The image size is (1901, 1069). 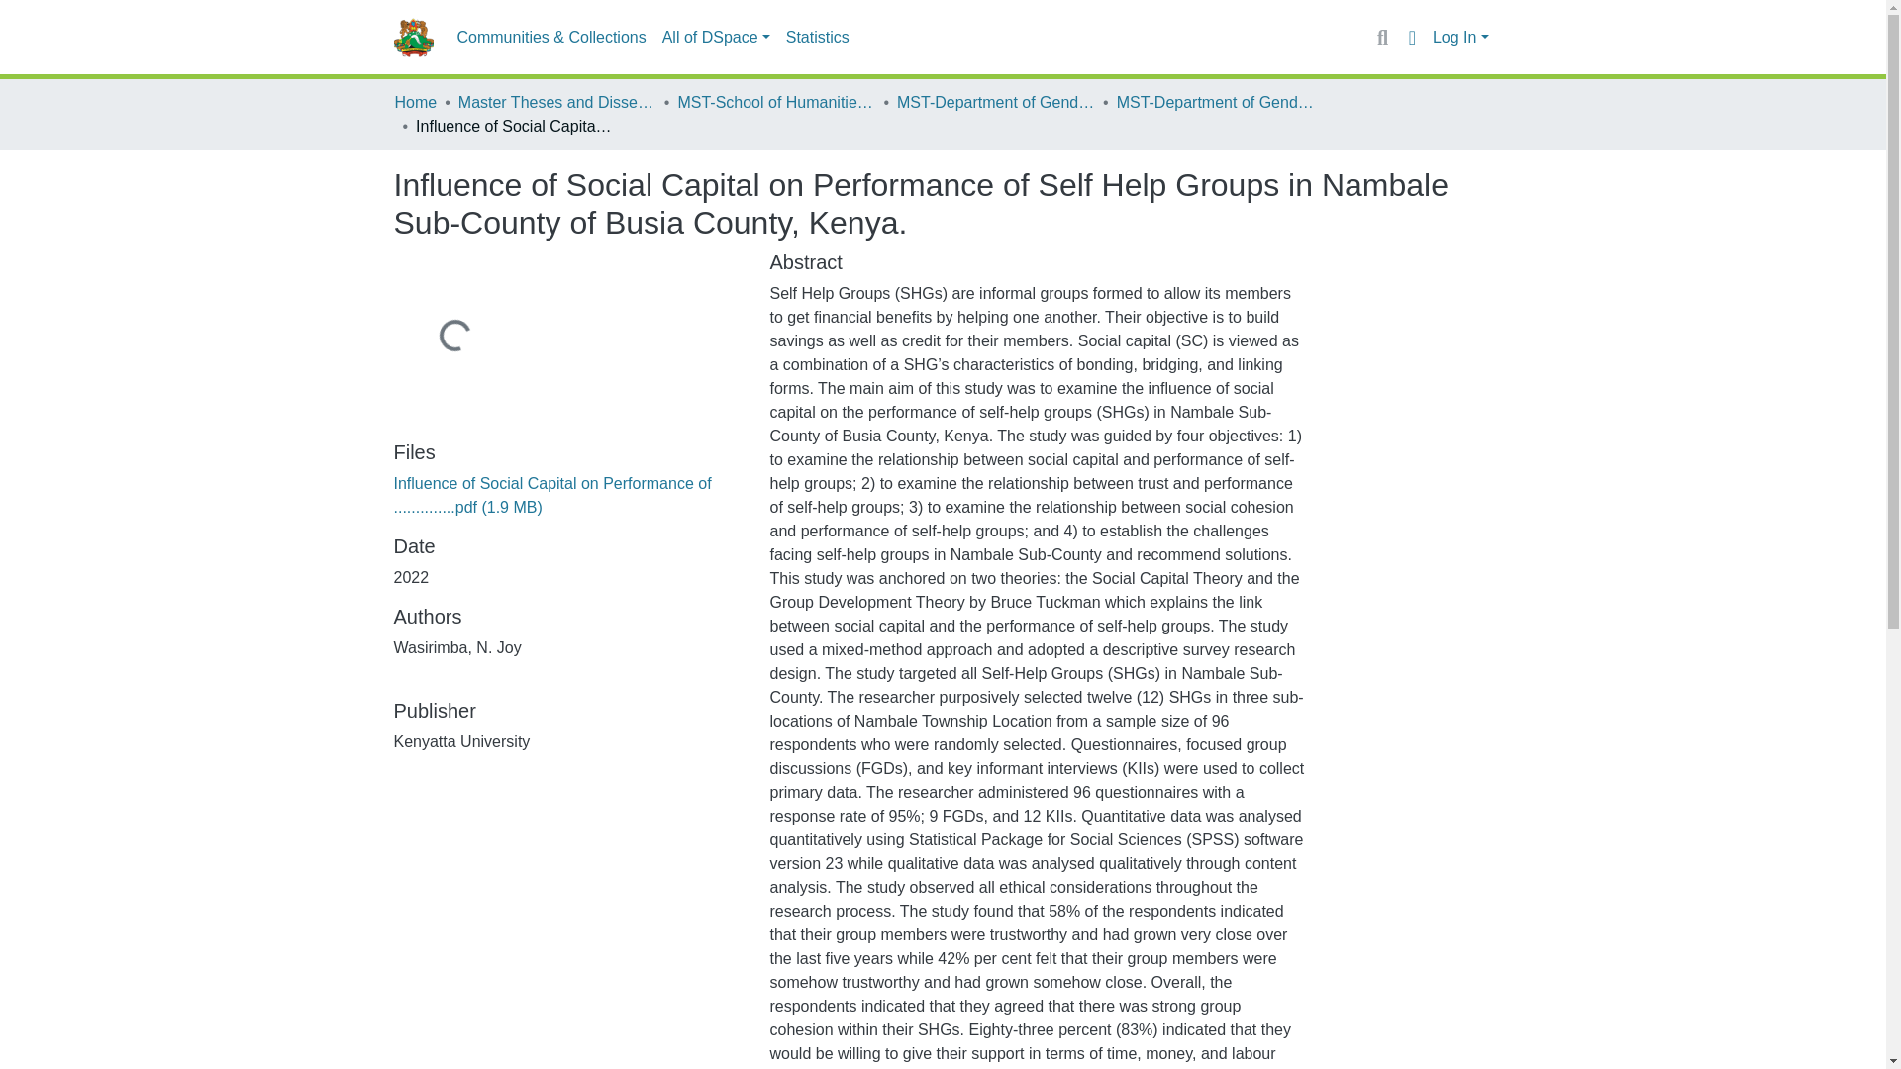 I want to click on Search, so click(x=1382, y=37).